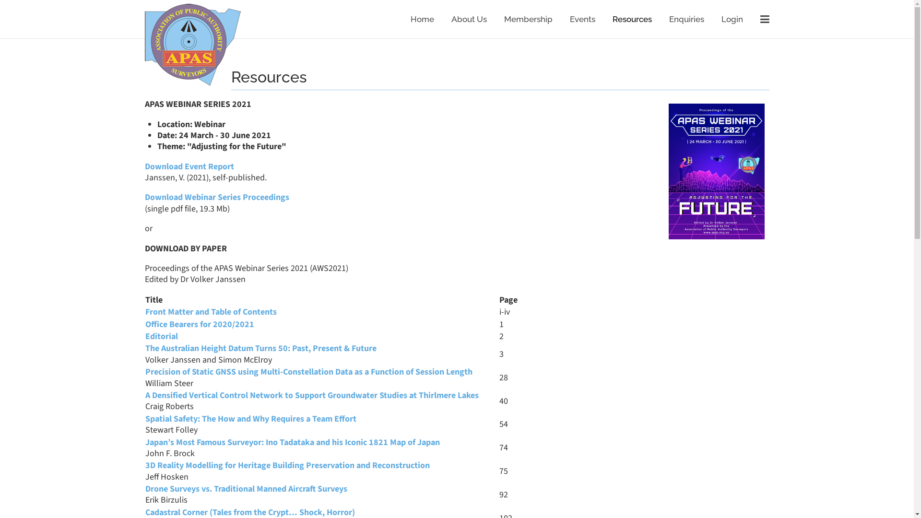 The width and height of the screenshot is (921, 518). What do you see at coordinates (528, 19) in the screenshot?
I see `Membership` at bounding box center [528, 19].